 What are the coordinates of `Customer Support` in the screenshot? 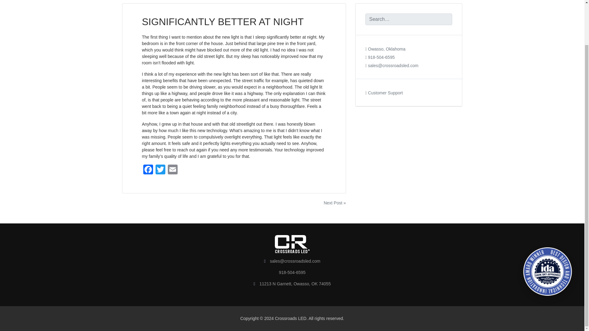 It's located at (384, 93).